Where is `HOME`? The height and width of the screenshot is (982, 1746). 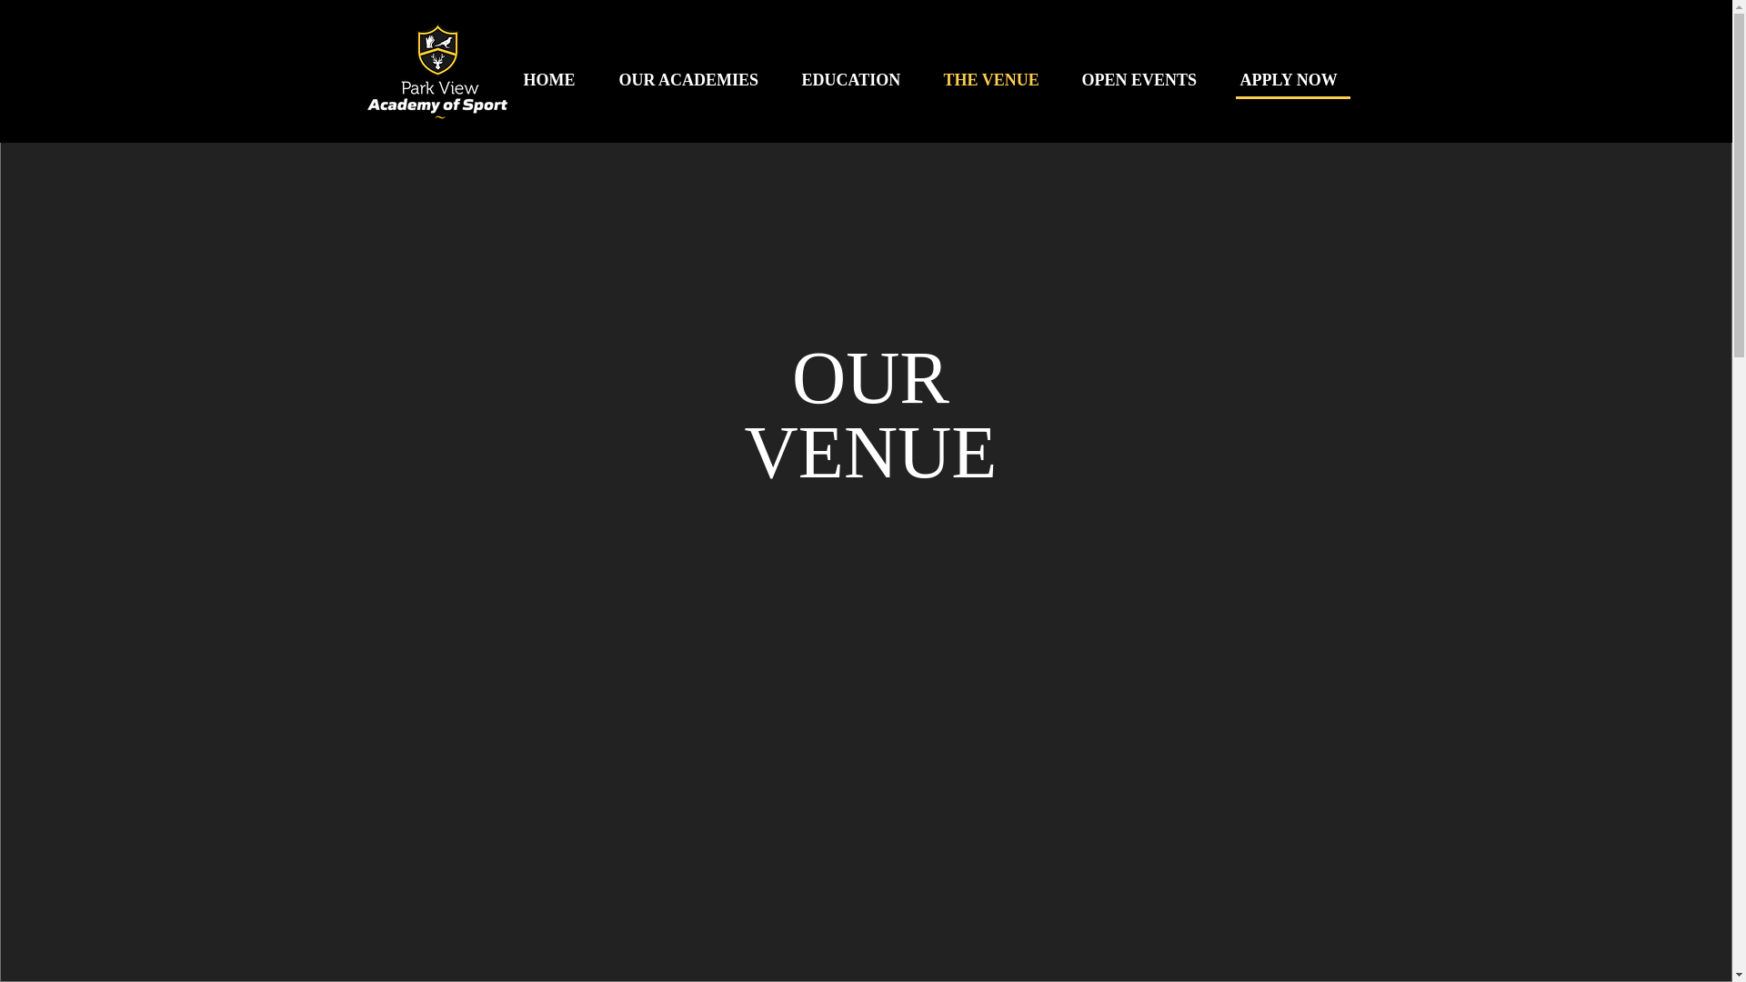
HOME is located at coordinates (557, 80).